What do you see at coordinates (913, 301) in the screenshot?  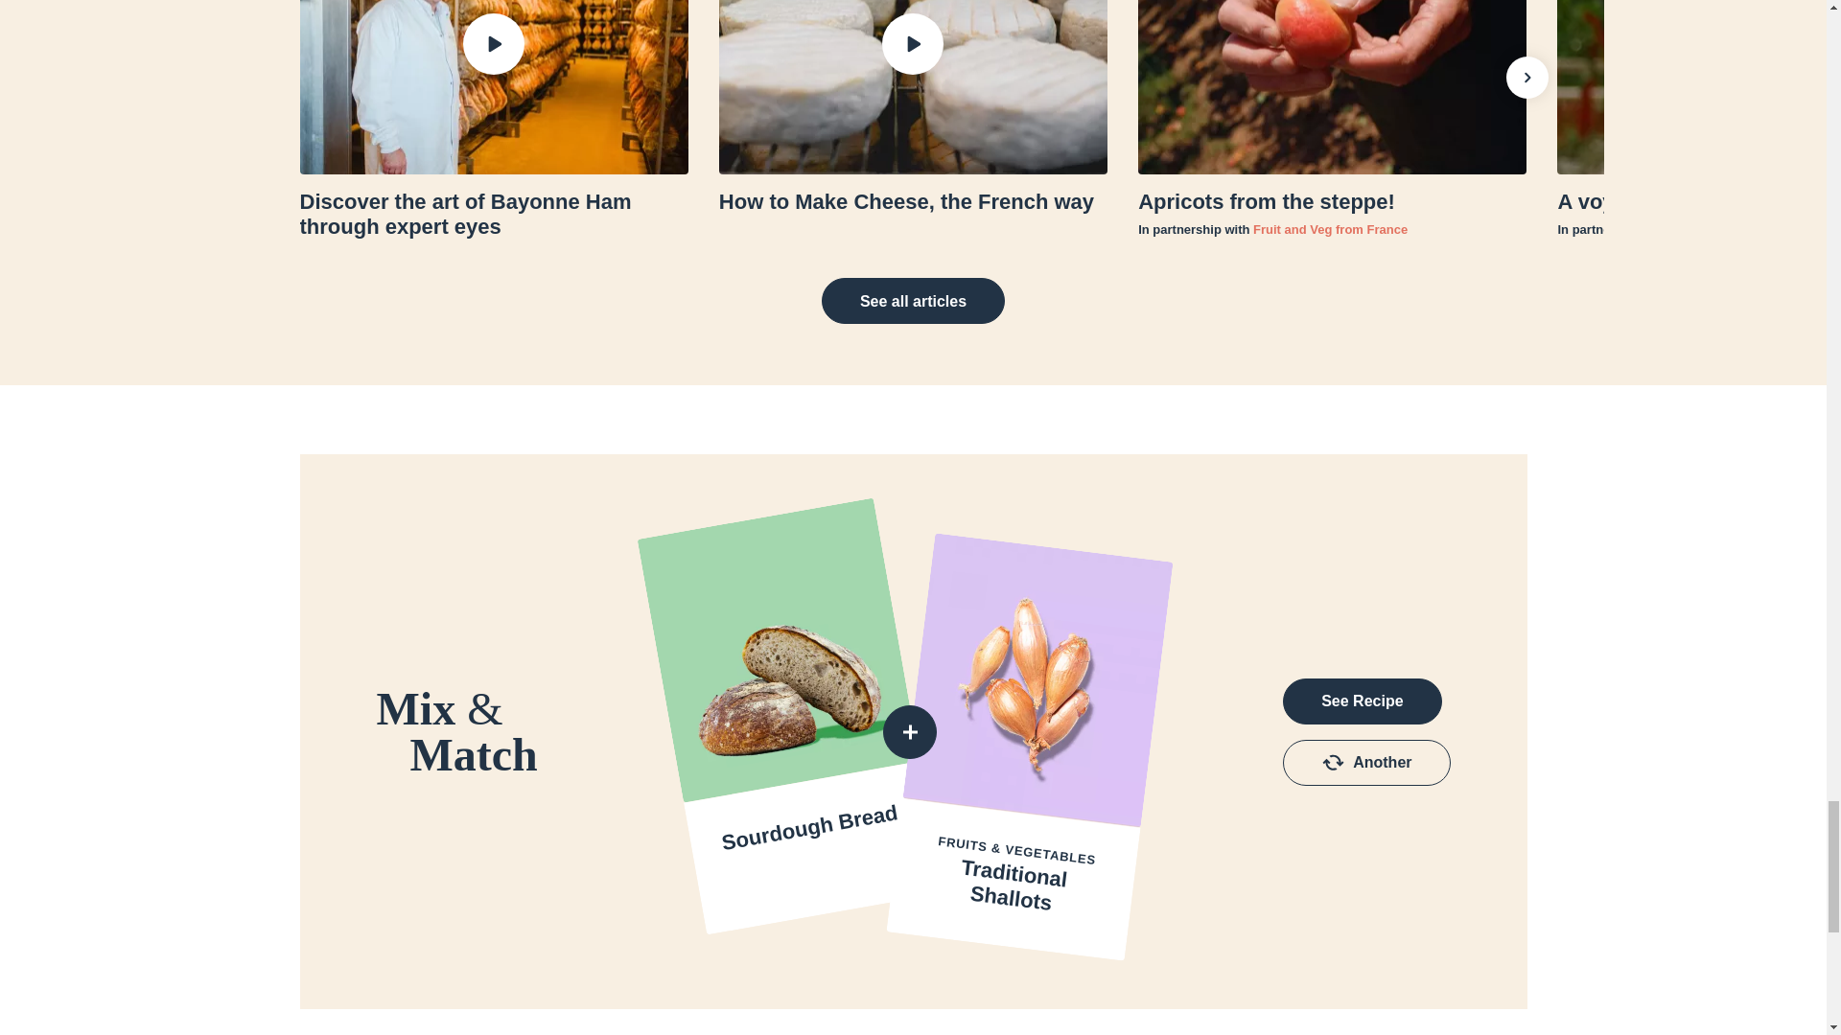 I see `See all articles` at bounding box center [913, 301].